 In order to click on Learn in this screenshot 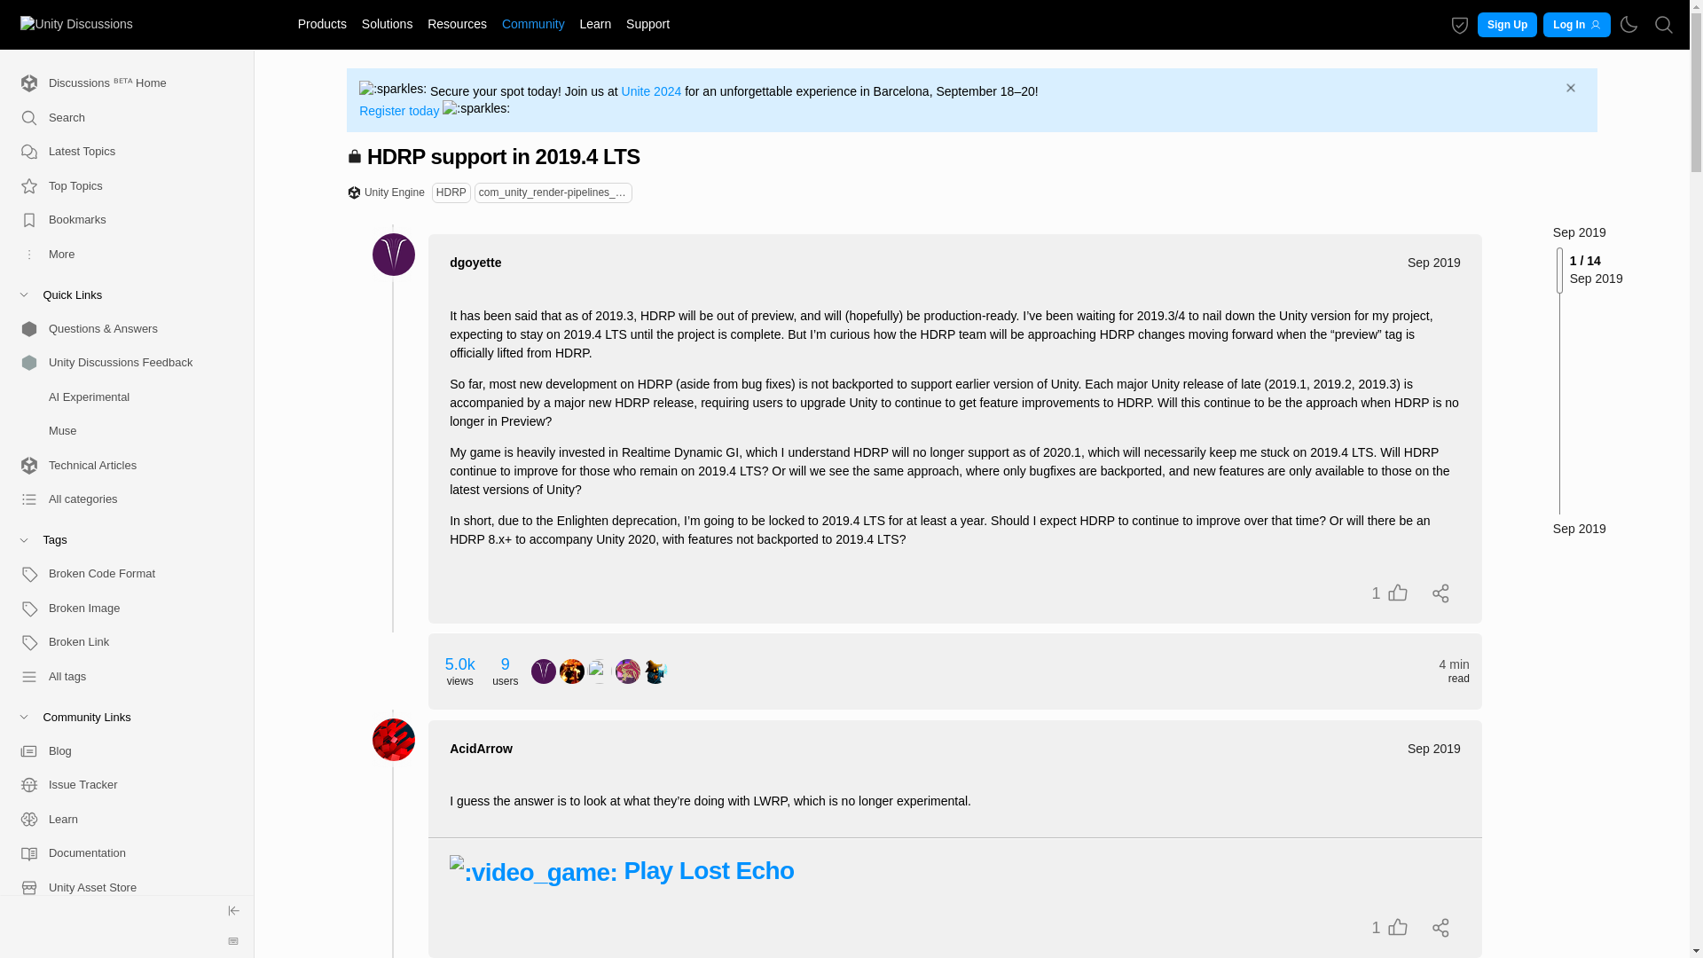, I will do `click(596, 23)`.